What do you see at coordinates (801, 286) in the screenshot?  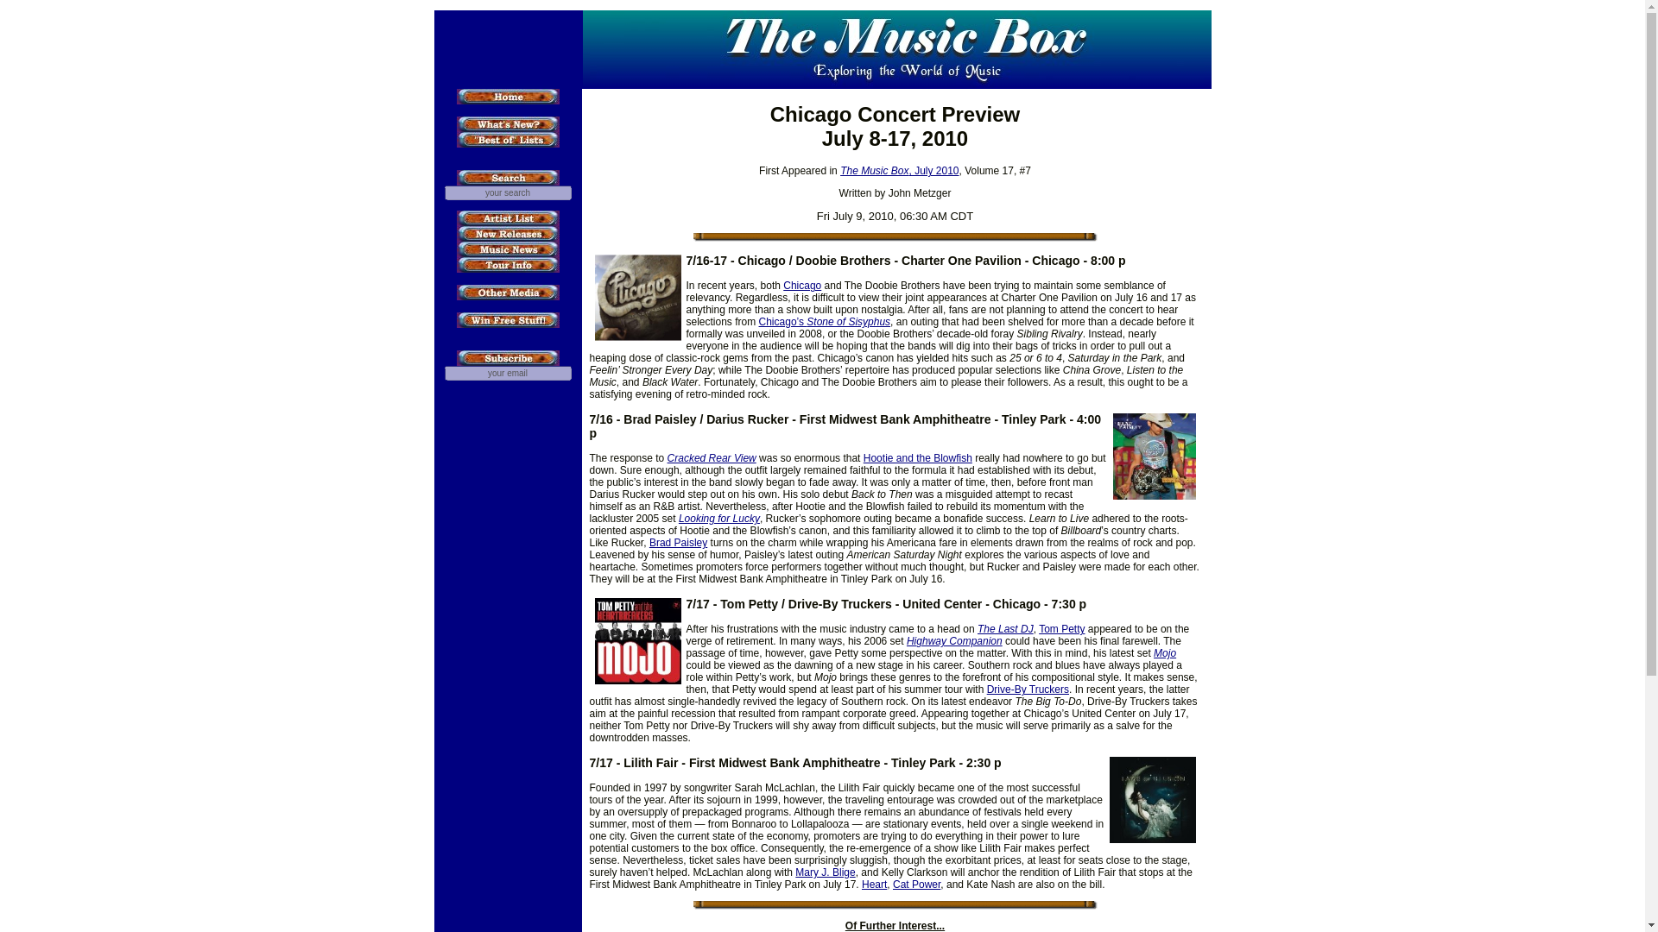 I see `Chicago` at bounding box center [801, 286].